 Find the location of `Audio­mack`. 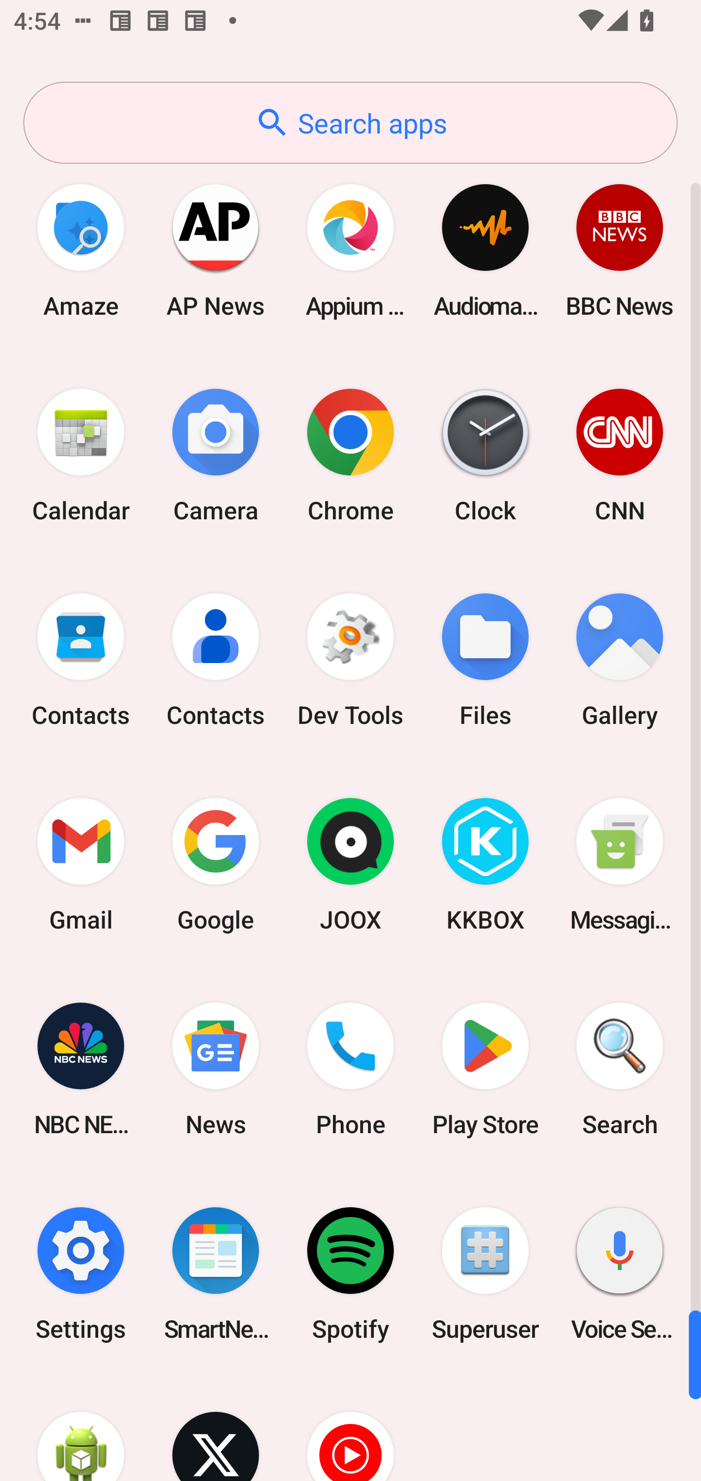

Audio­mack is located at coordinates (485, 250).